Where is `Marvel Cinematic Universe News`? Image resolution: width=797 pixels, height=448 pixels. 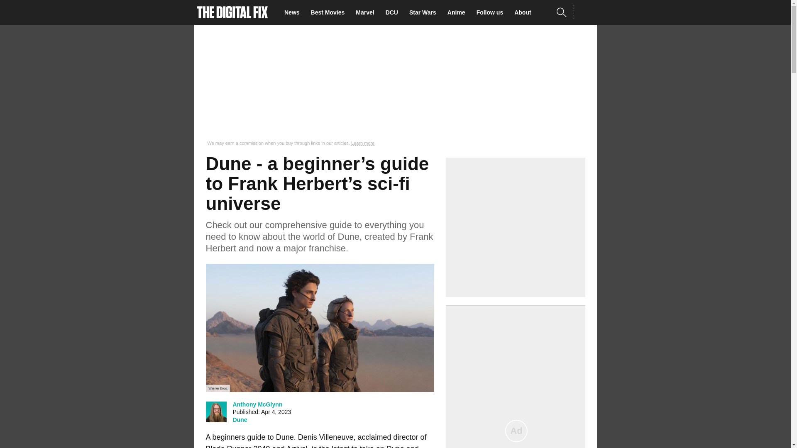
Marvel Cinematic Universe News is located at coordinates (367, 12).